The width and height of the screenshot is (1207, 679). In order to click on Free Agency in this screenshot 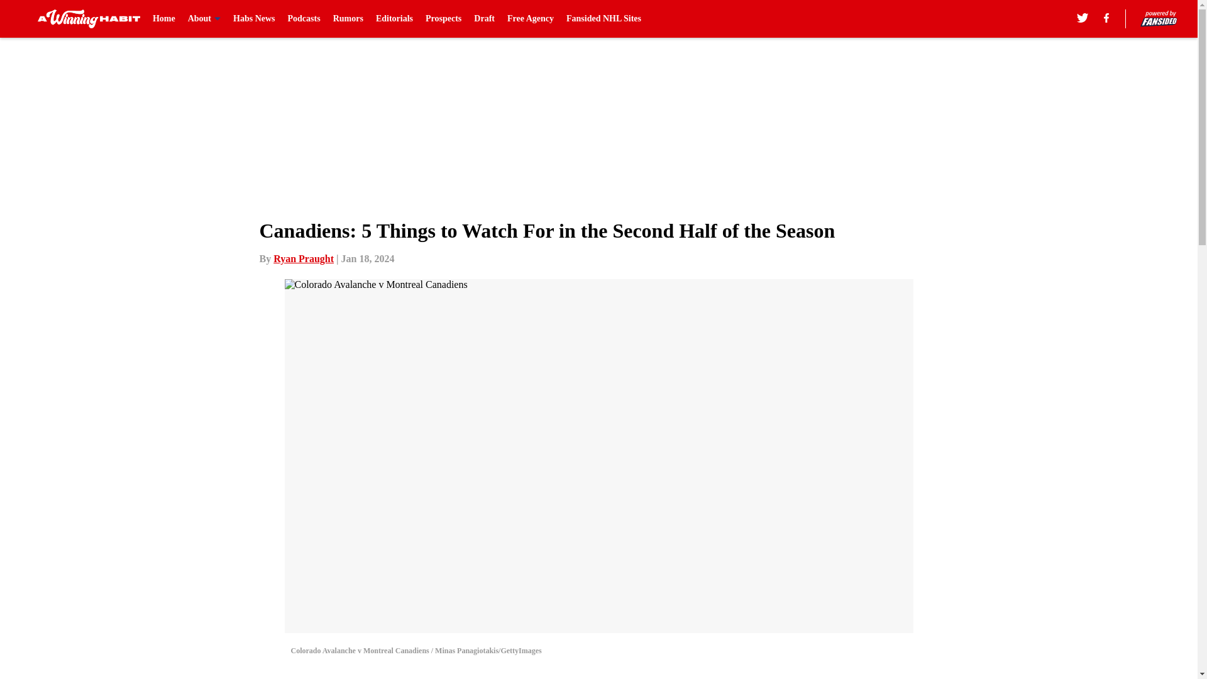, I will do `click(531, 19)`.